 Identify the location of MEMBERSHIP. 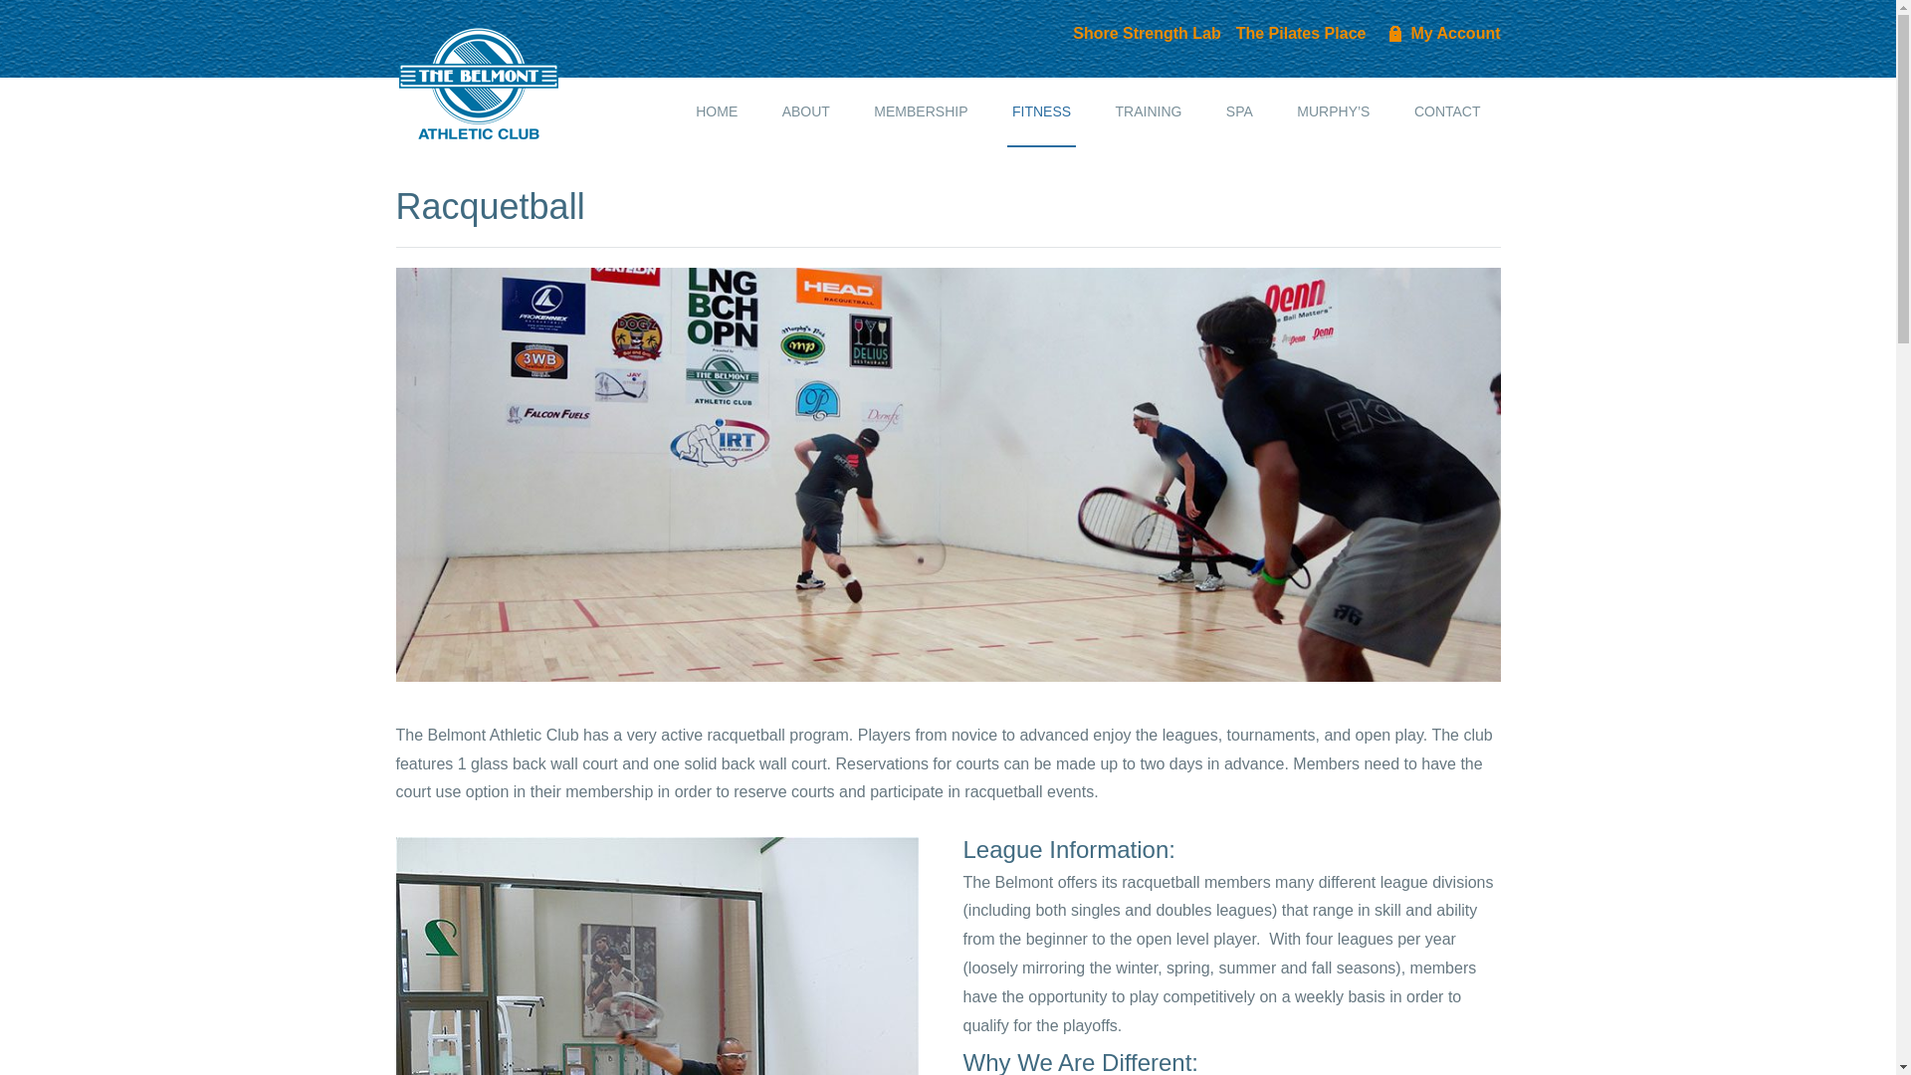
(921, 111).